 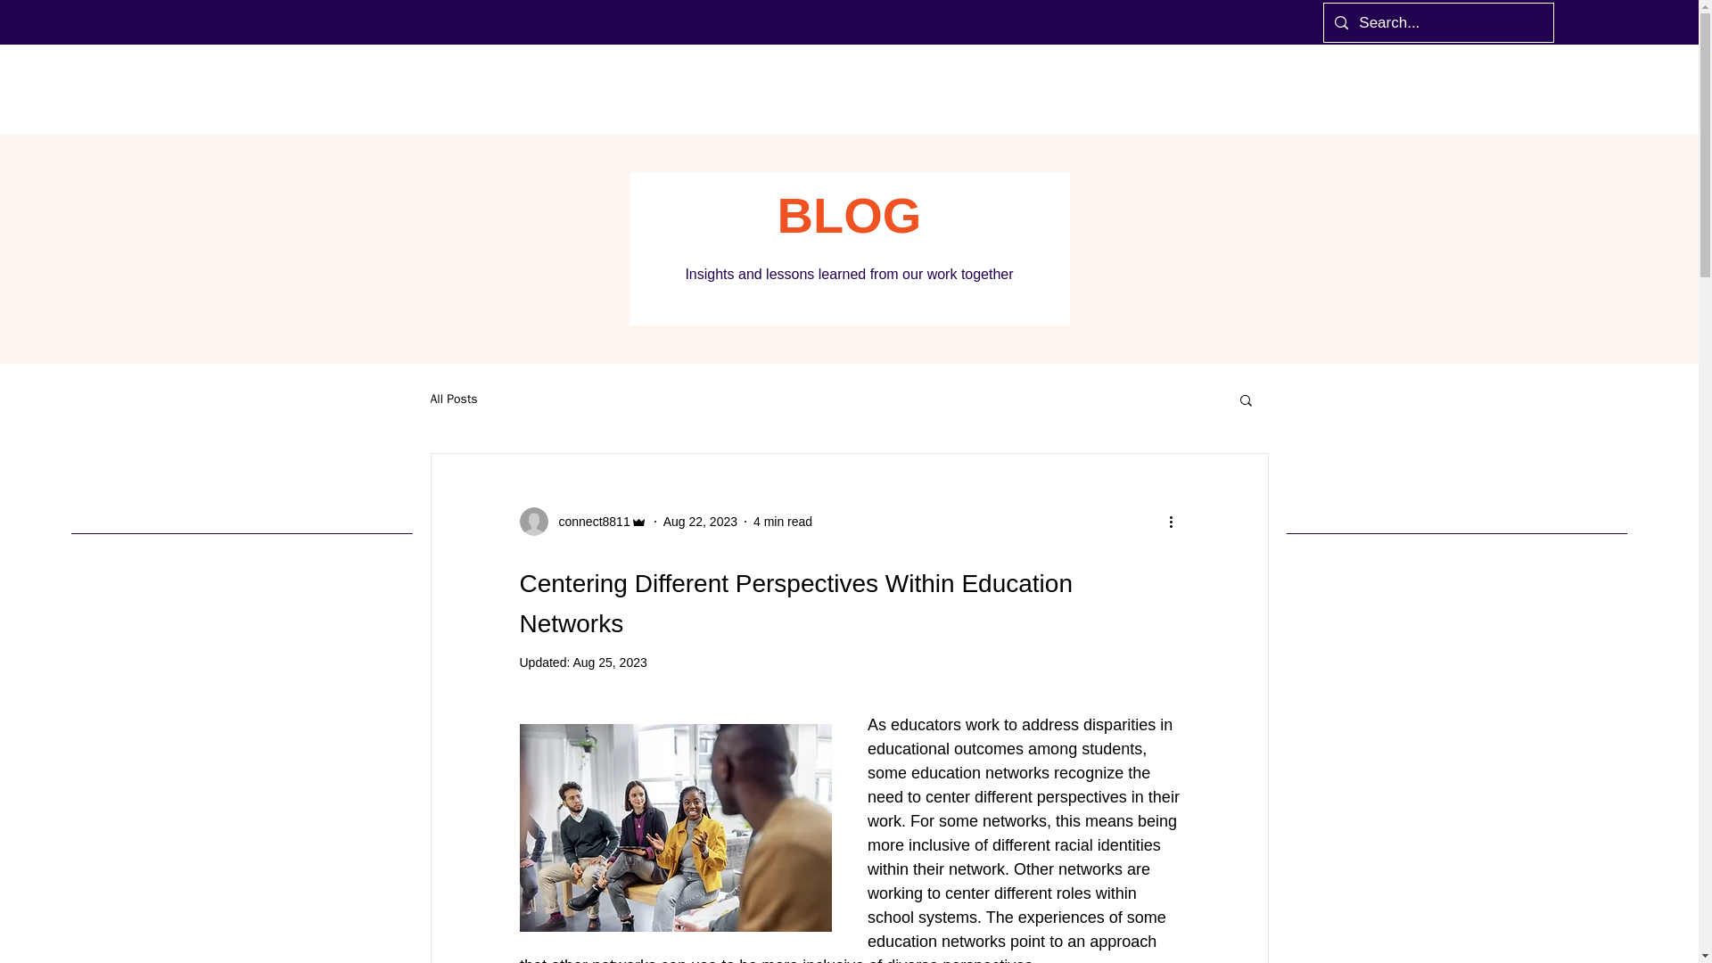 I want to click on 4 min read, so click(x=782, y=520).